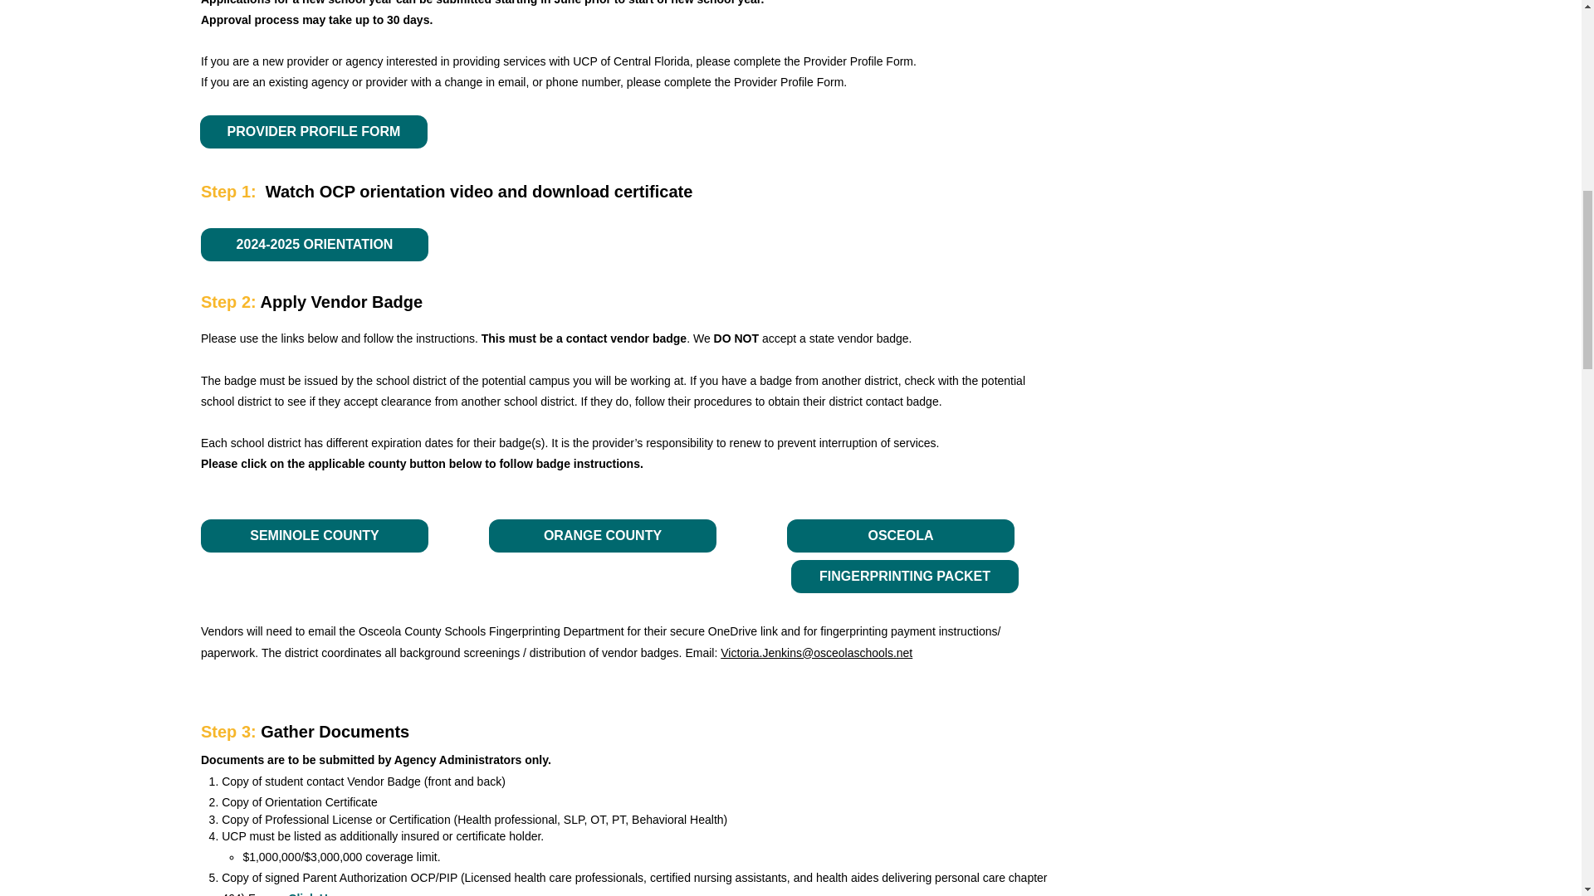 Image resolution: width=1594 pixels, height=896 pixels. What do you see at coordinates (900, 536) in the screenshot?
I see `OSCEOLA` at bounding box center [900, 536].